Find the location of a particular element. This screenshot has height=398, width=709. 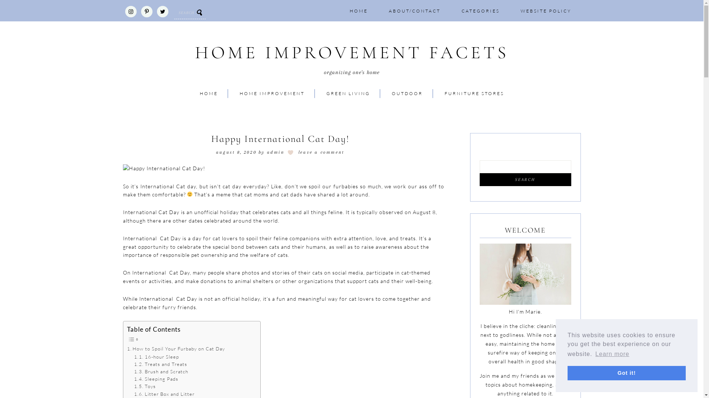

Brush and Scratch is located at coordinates (161, 371).